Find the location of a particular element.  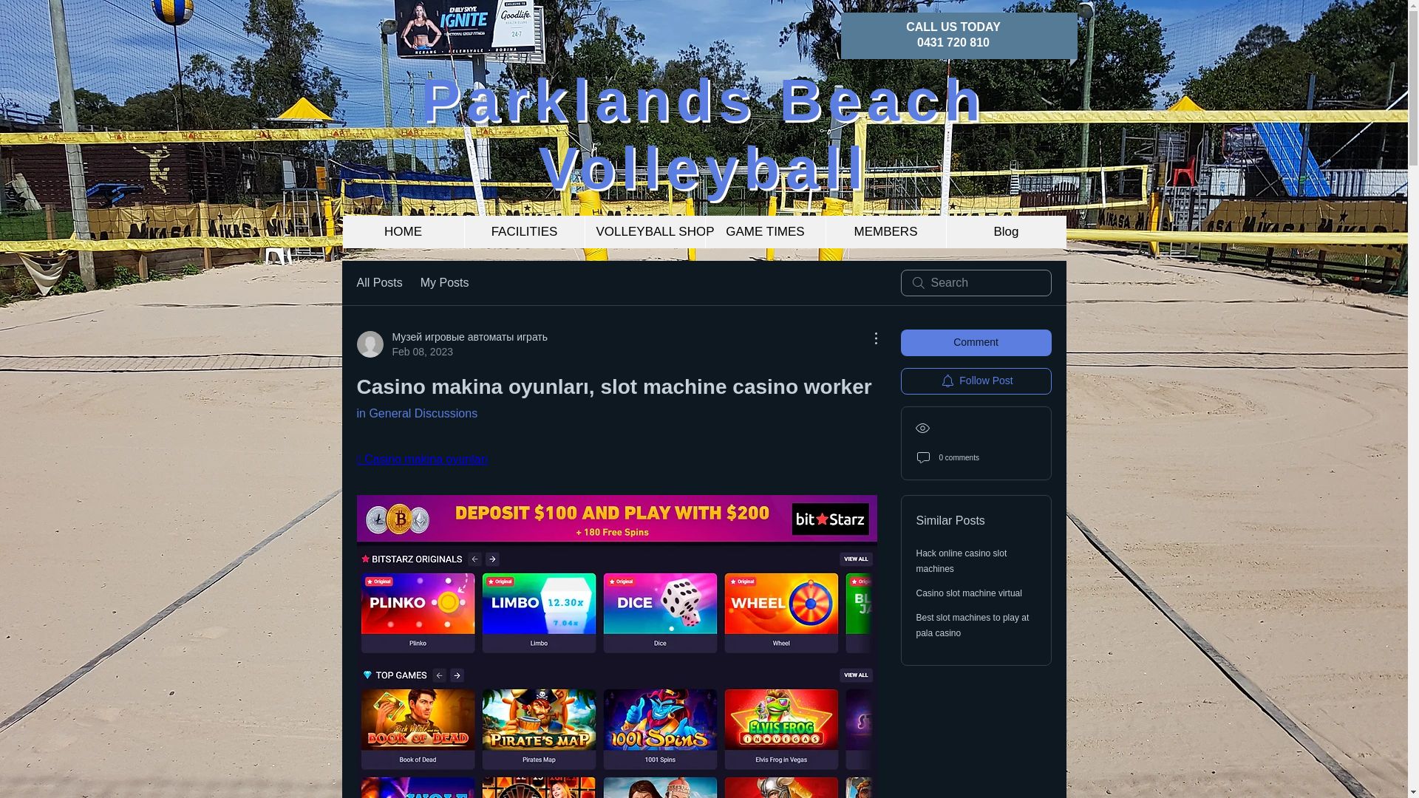

VOLLEYBALL SHOP is located at coordinates (643, 231).